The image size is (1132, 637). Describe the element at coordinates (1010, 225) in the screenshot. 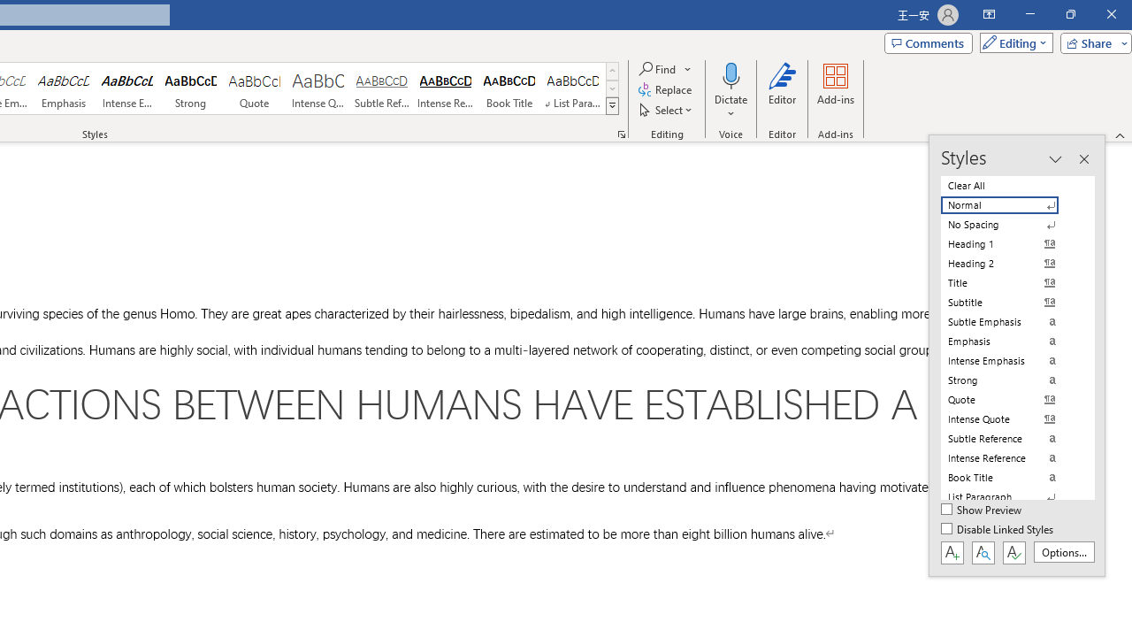

I see `No Spacing` at that location.